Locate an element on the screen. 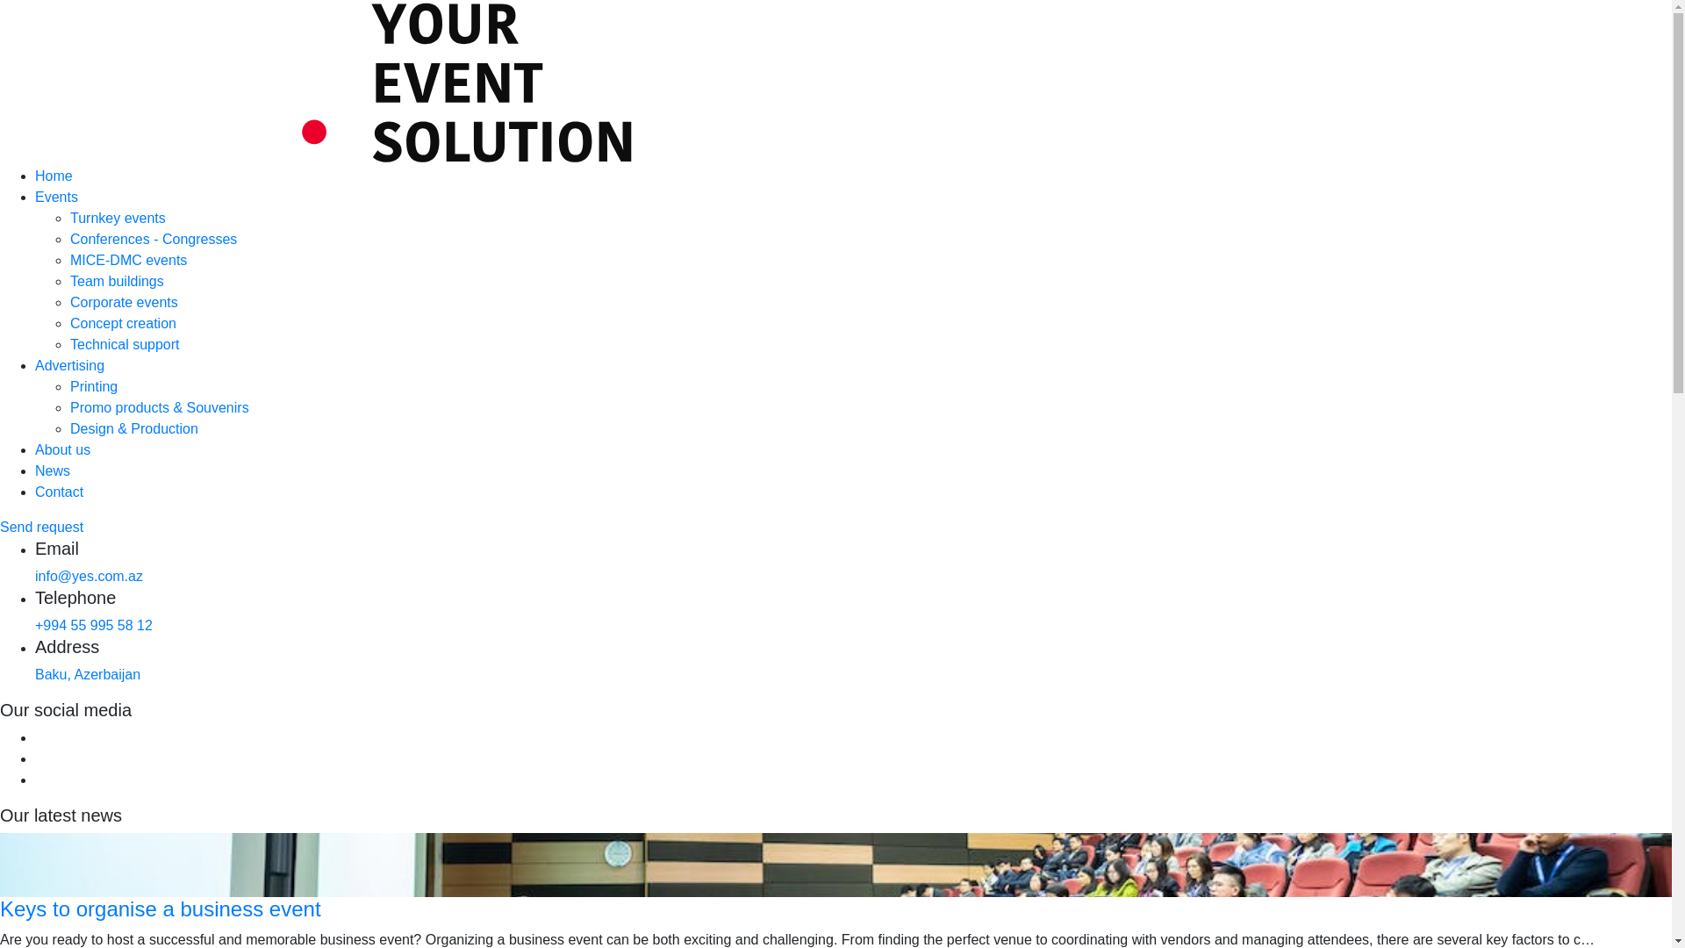 This screenshot has width=1685, height=948. Send request is located at coordinates (42, 527).